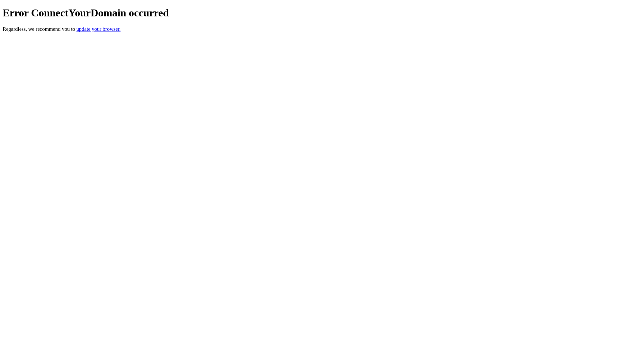 The height and width of the screenshot is (354, 630). I want to click on update your browser., so click(98, 29).